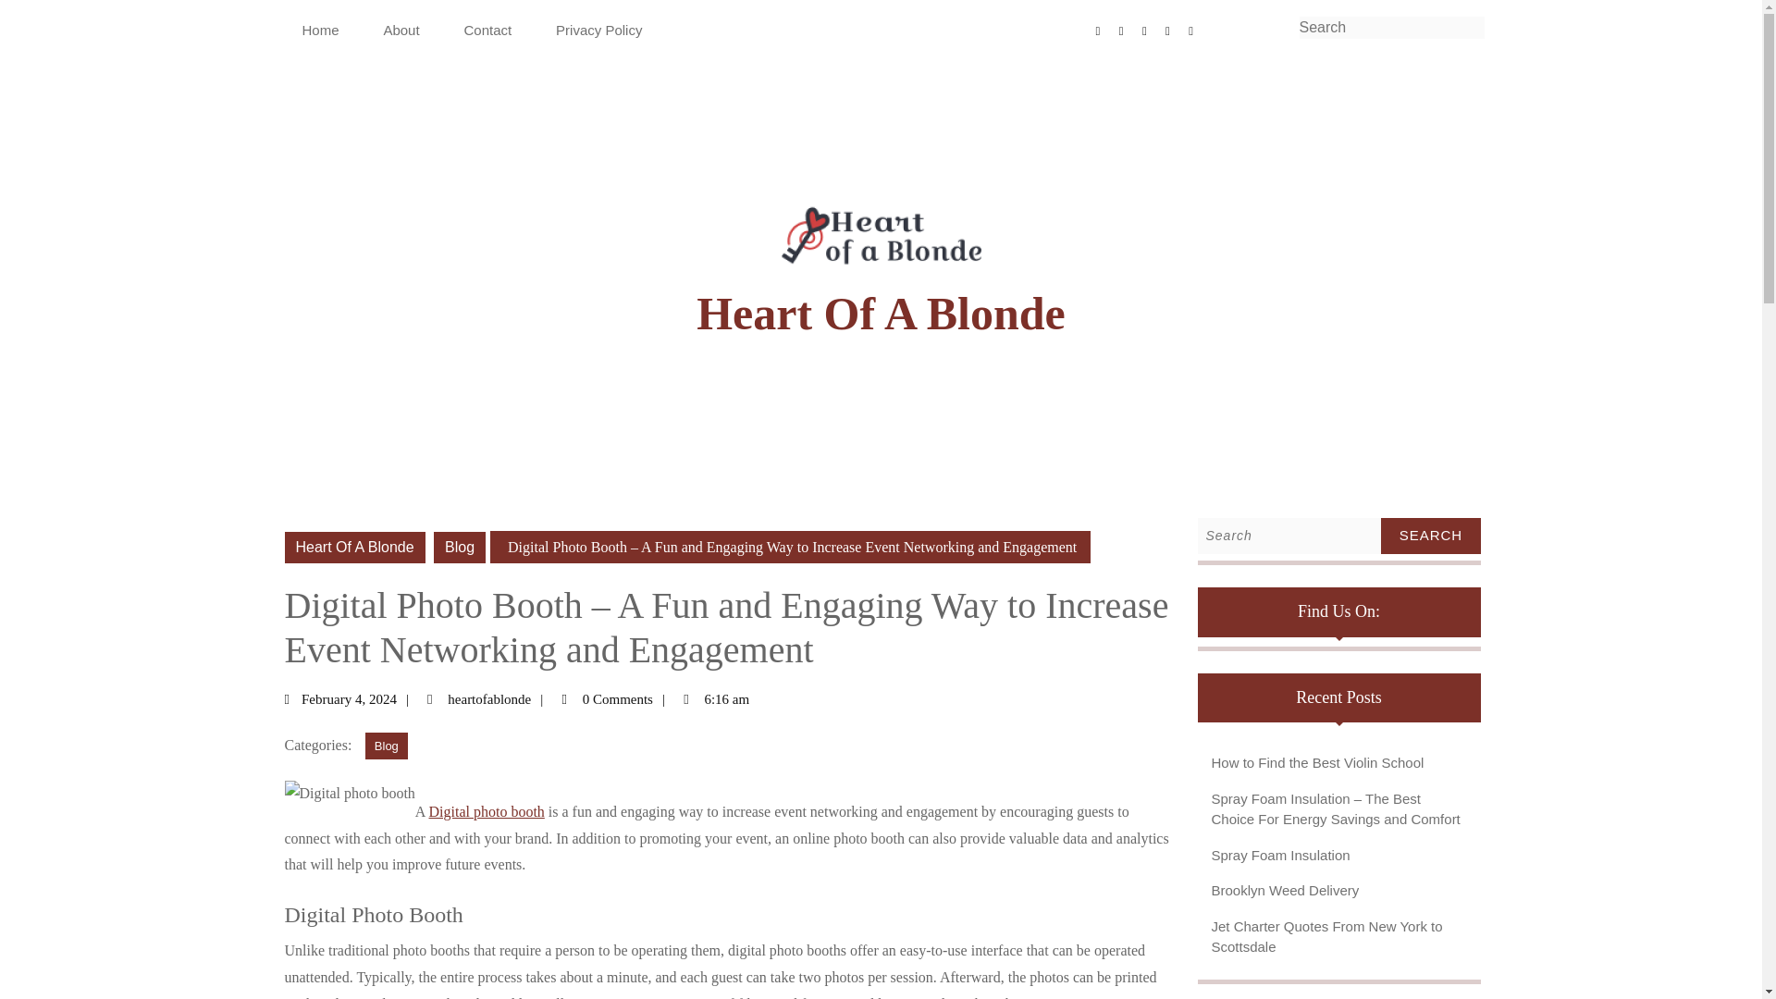  Describe the element at coordinates (363, 698) in the screenshot. I see `Blog` at that location.